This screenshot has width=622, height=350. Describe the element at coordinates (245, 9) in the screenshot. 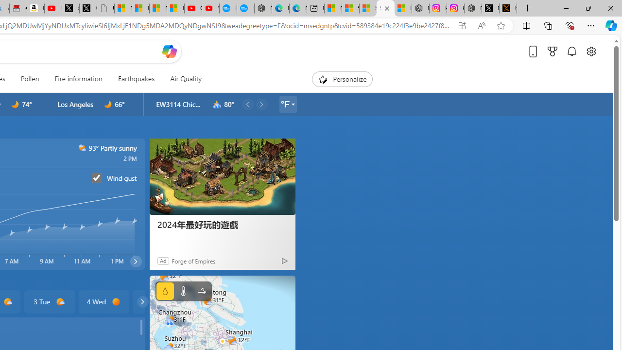

I see `The most popular Google 'how to' searches` at that location.